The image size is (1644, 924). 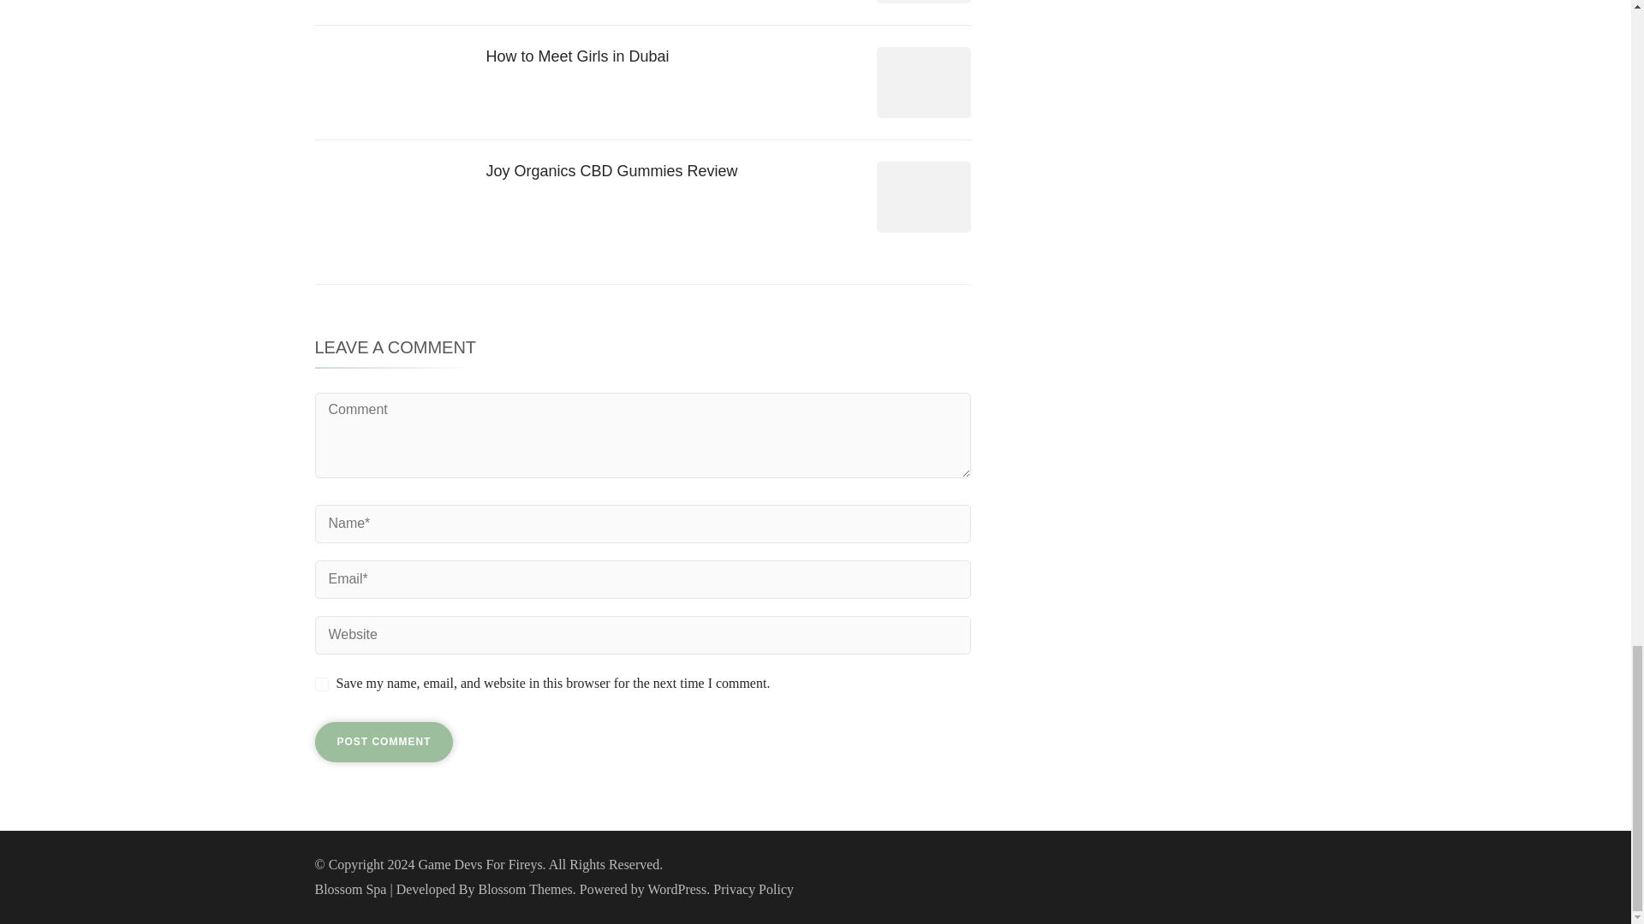 What do you see at coordinates (577, 56) in the screenshot?
I see `How to Meet Girls in Dubai` at bounding box center [577, 56].